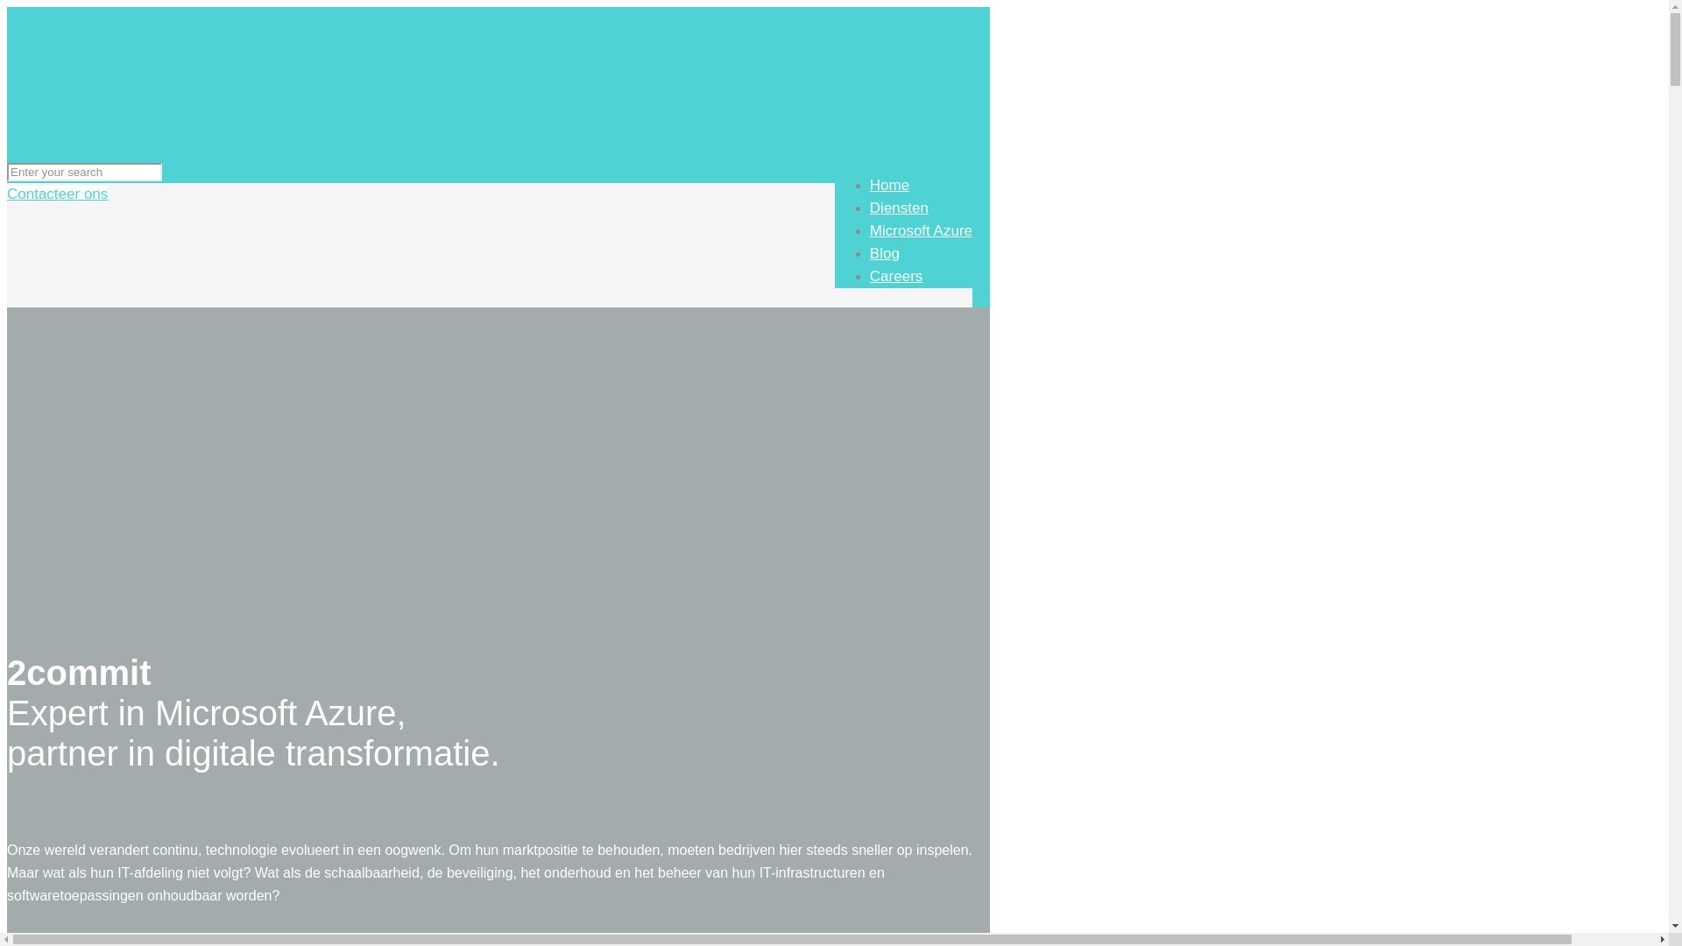 This screenshot has height=946, width=1682. What do you see at coordinates (57, 194) in the screenshot?
I see `Contacteer ons` at bounding box center [57, 194].